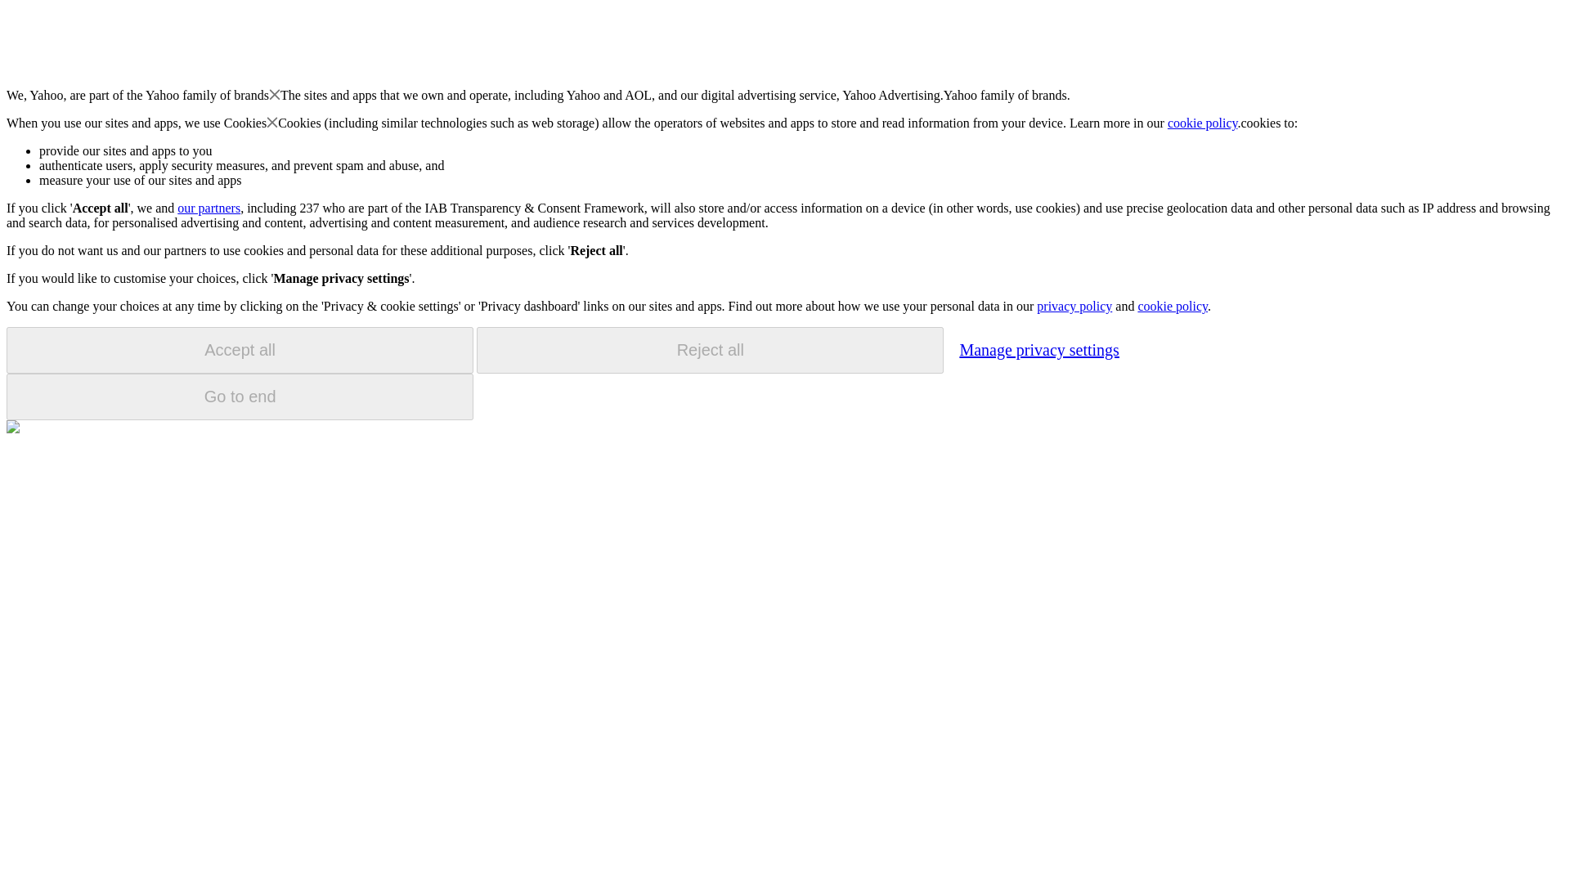 This screenshot has width=1570, height=883. I want to click on Manage privacy settings, so click(1038, 349).